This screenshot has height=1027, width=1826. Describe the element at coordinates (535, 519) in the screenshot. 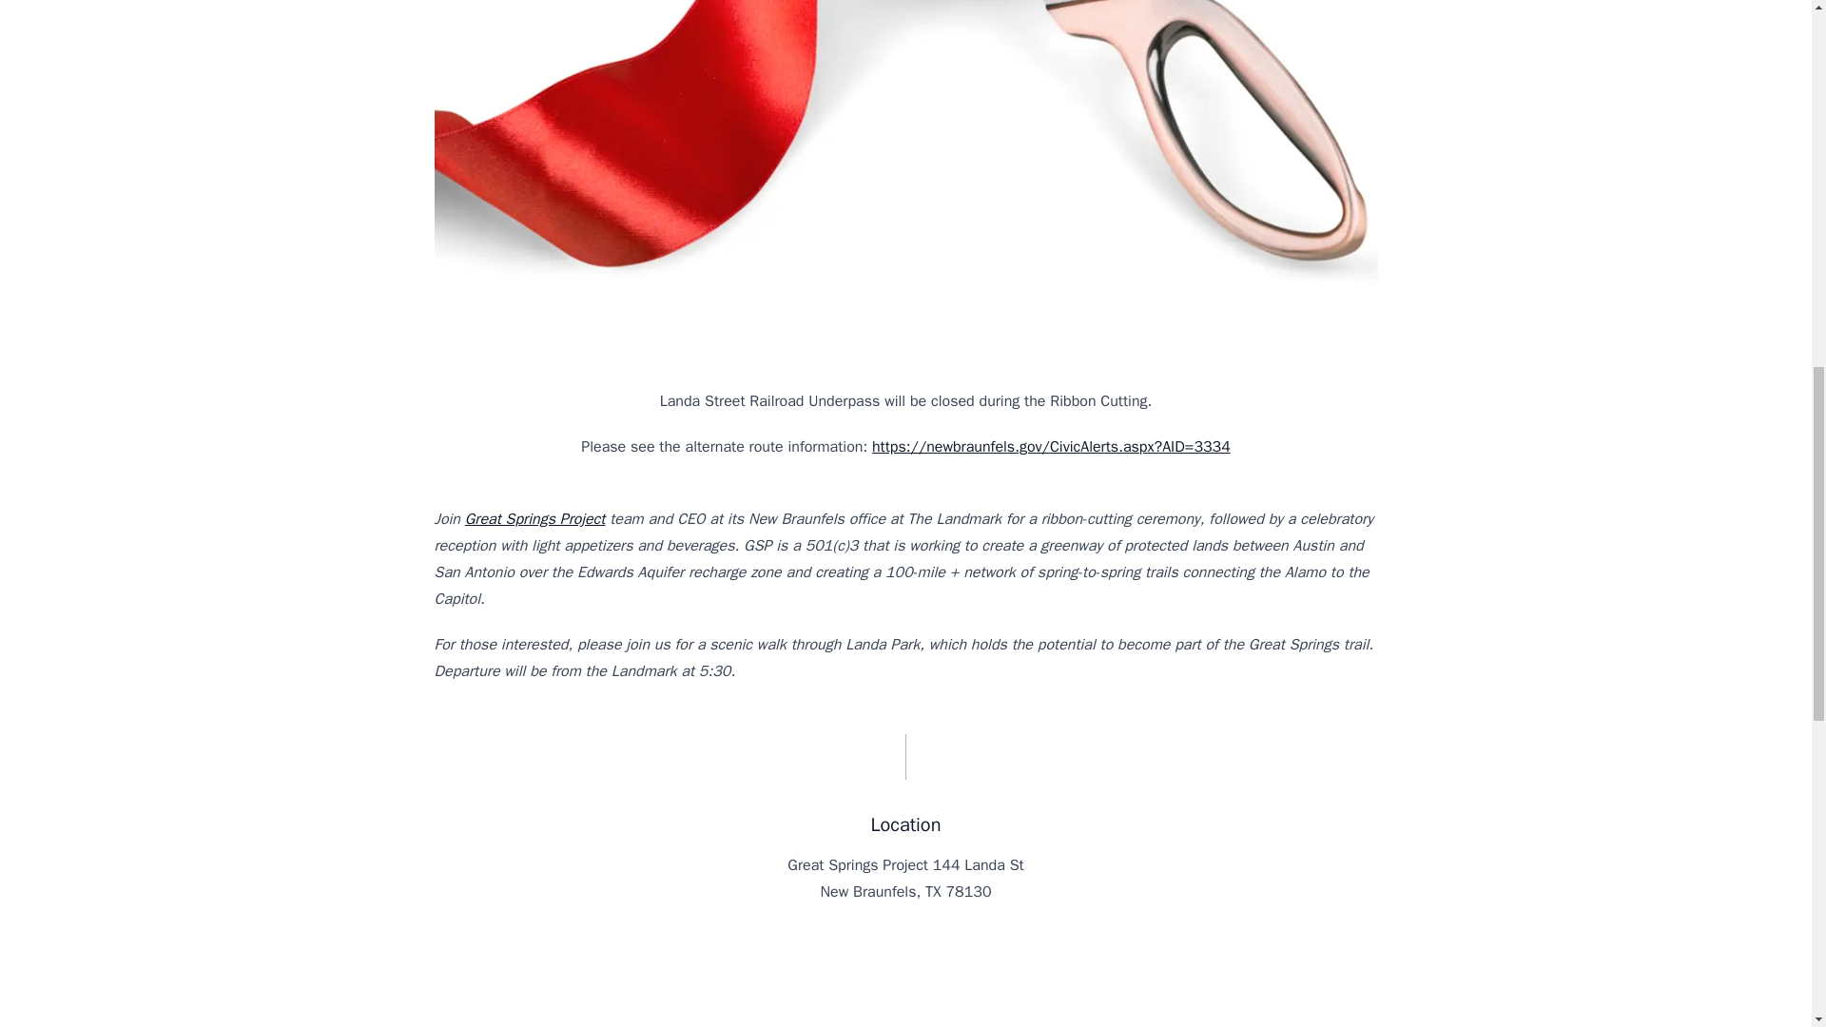

I see `Great Springs Project` at that location.